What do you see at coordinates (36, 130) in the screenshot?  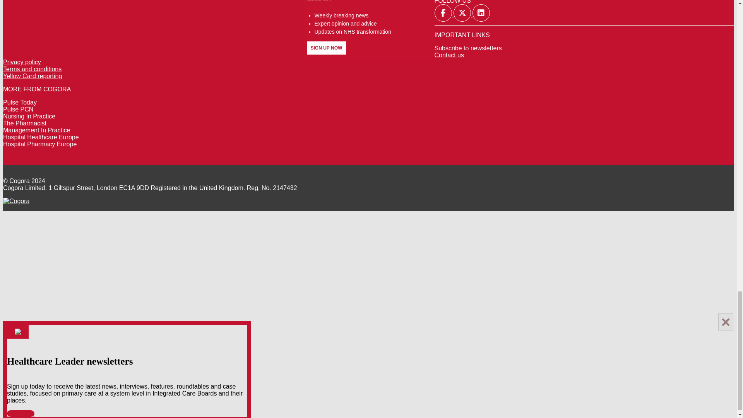 I see `Management In Practice` at bounding box center [36, 130].